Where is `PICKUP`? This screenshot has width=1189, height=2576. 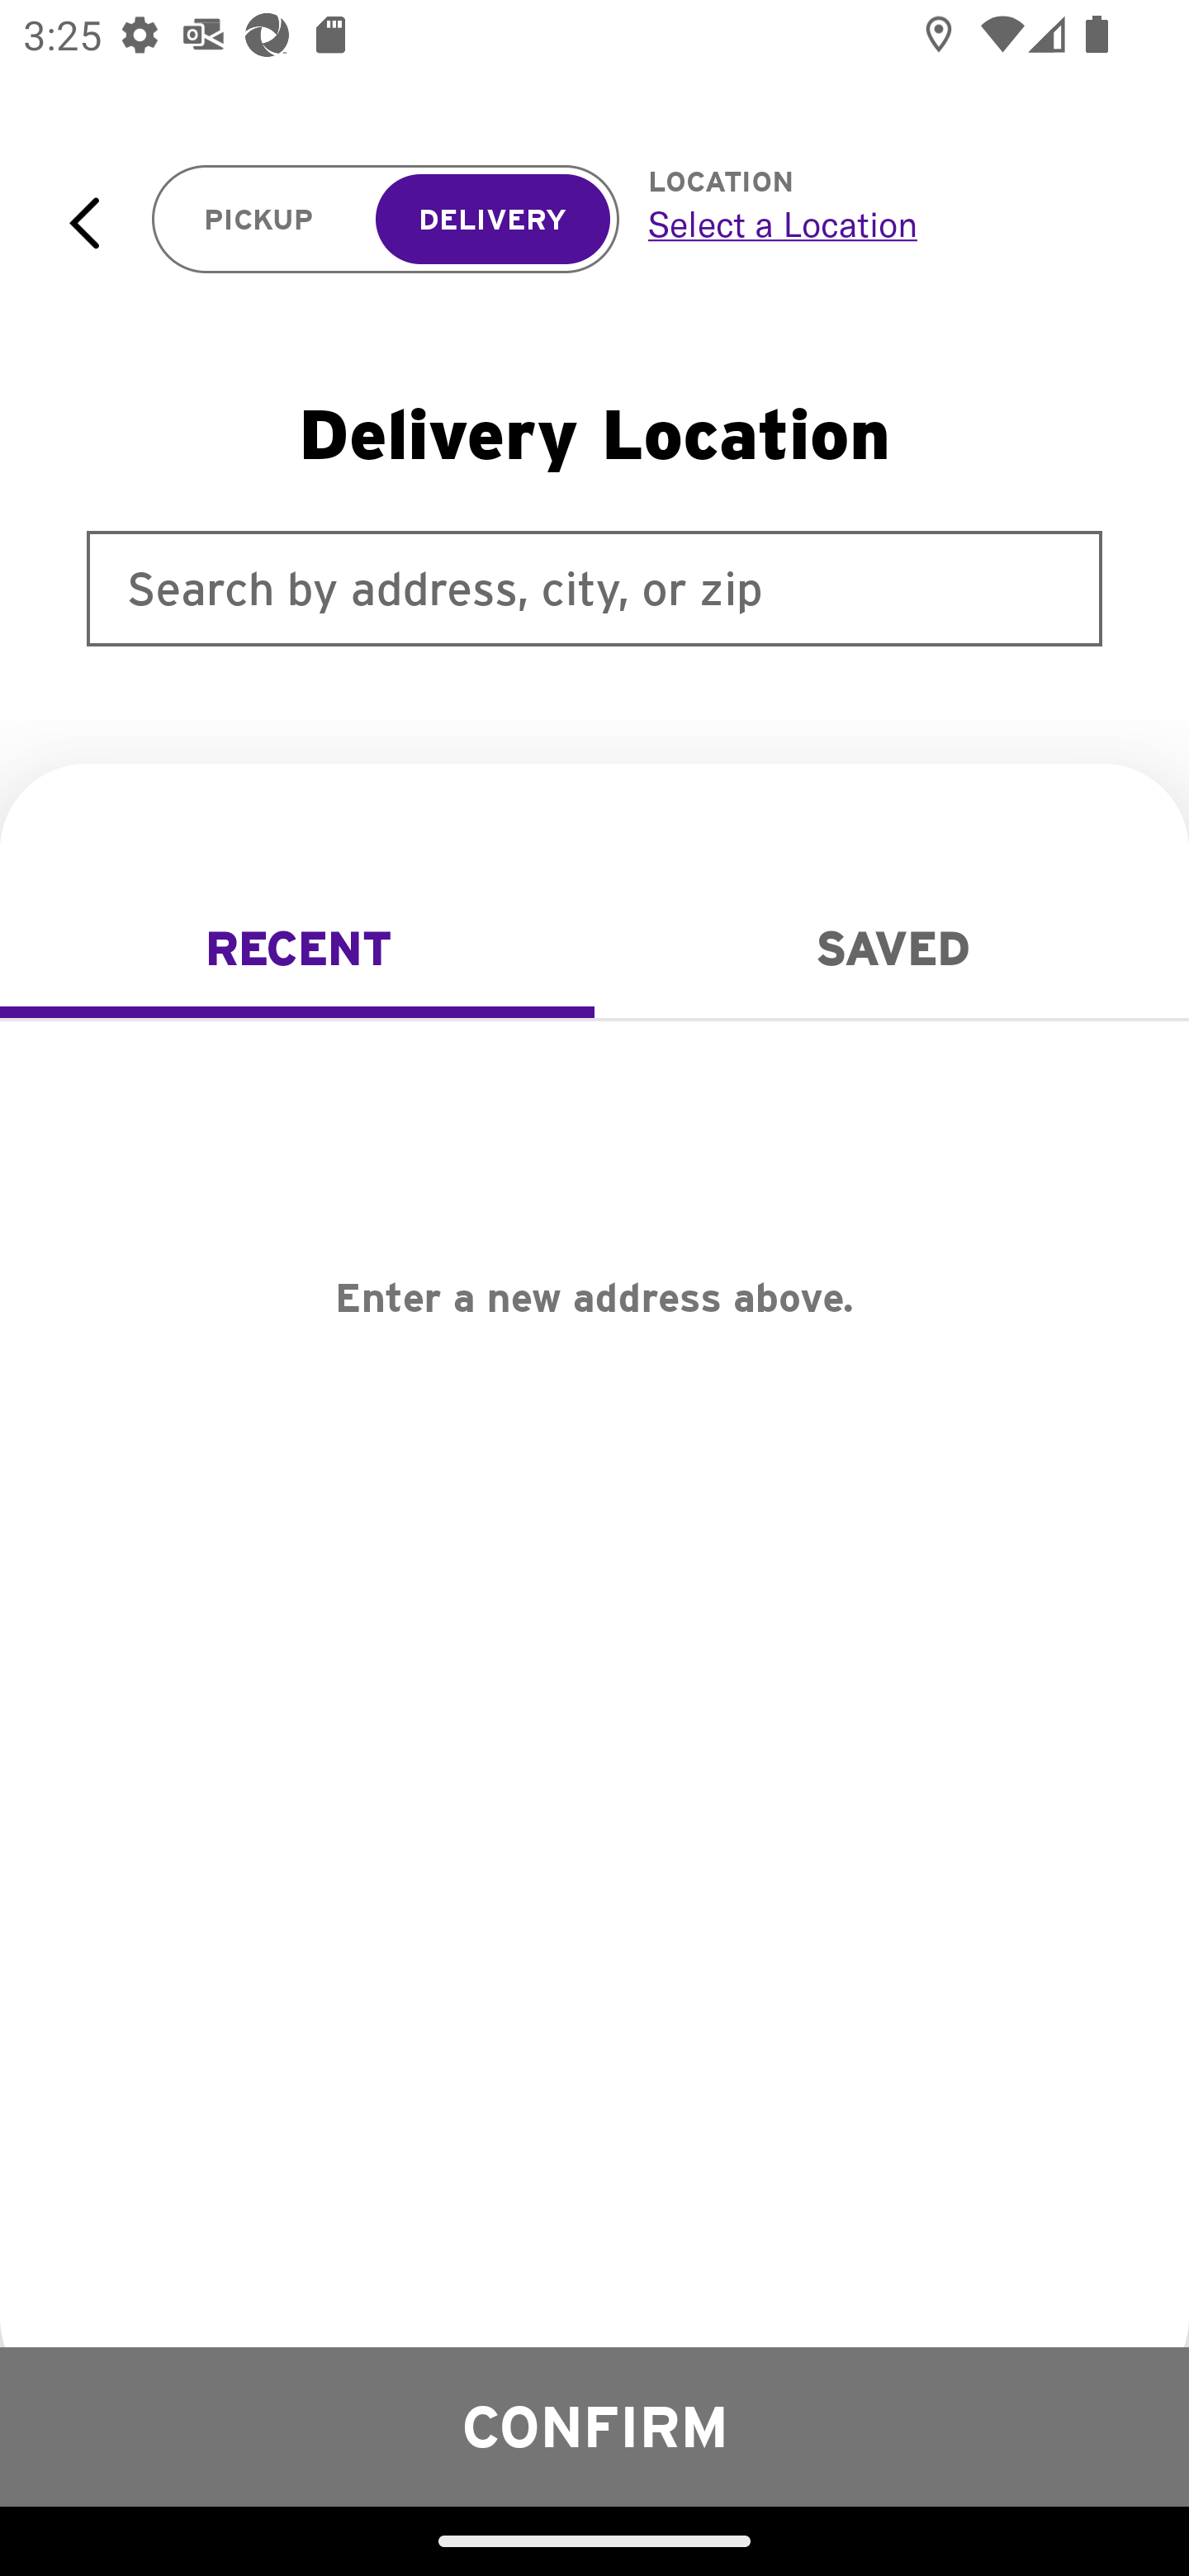 PICKUP is located at coordinates (259, 220).